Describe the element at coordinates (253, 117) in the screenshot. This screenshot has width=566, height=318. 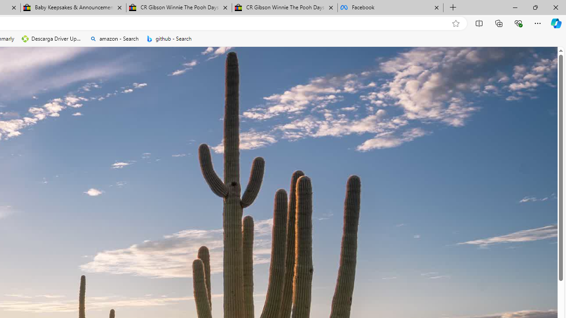
I see `Personalize your feed"` at that location.